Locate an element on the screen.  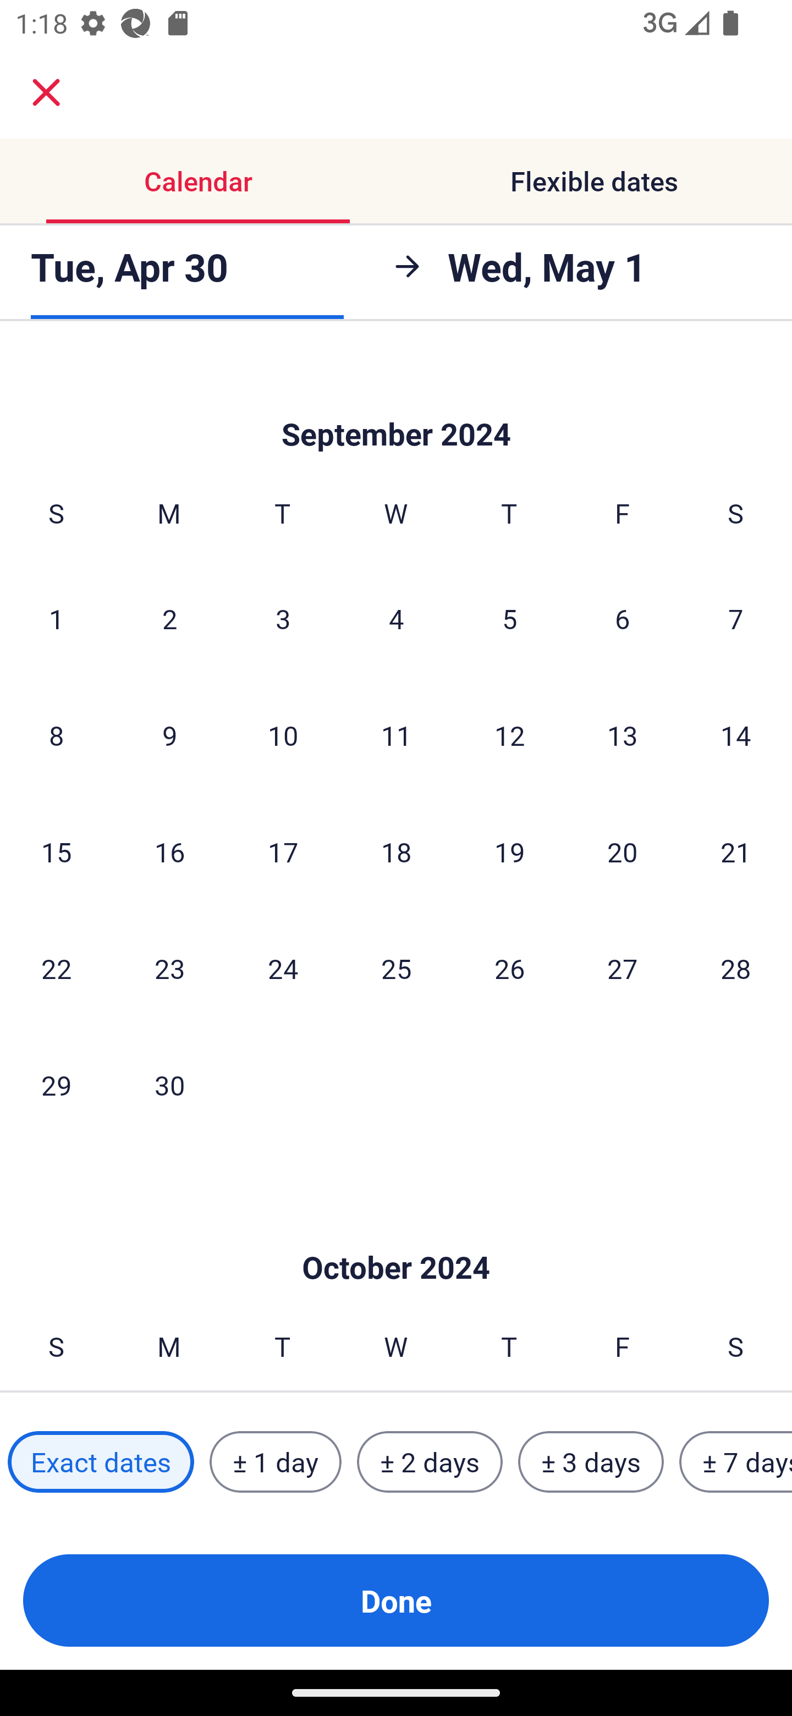
18 Wednesday, September 18, 2024 is located at coordinates (396, 851).